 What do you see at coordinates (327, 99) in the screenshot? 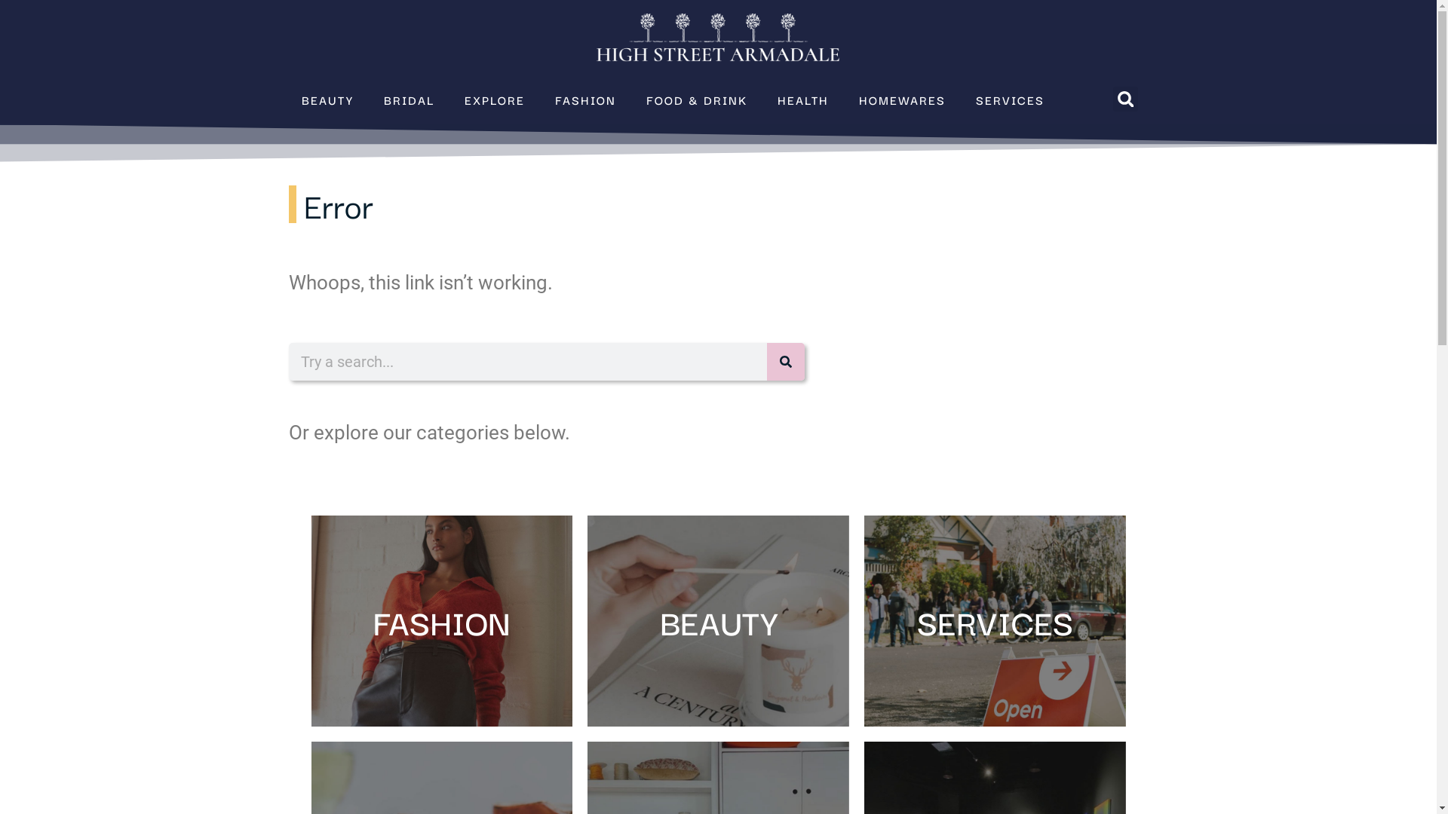
I see `BEAUTY` at bounding box center [327, 99].